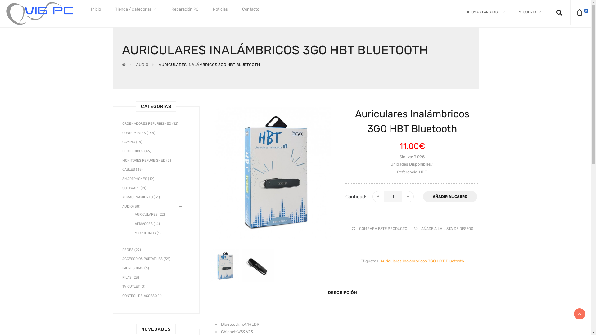  I want to click on COMPARA ESTE PRODUCTO, so click(379, 229).